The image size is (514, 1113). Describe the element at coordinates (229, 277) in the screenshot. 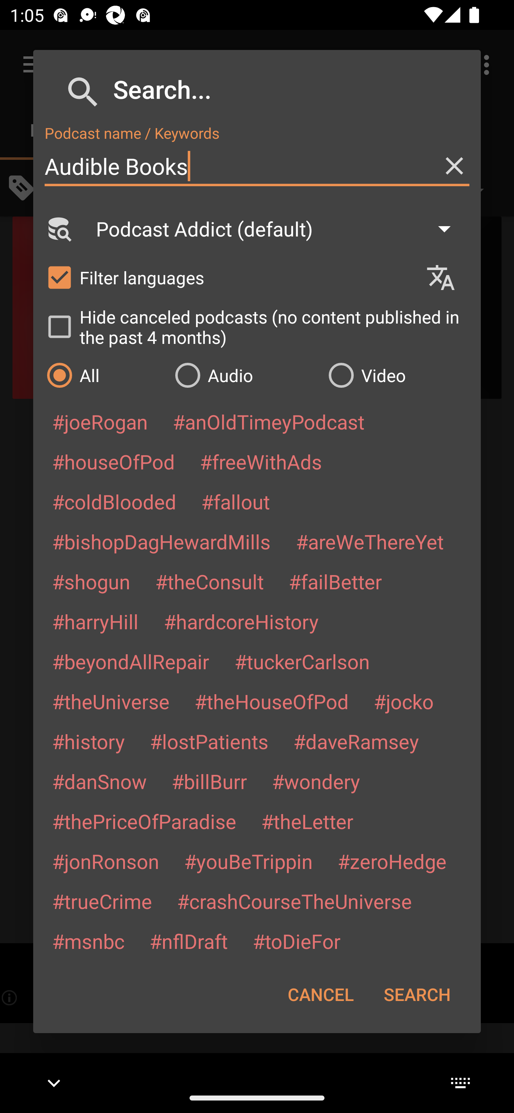

I see `Filter languages` at that location.